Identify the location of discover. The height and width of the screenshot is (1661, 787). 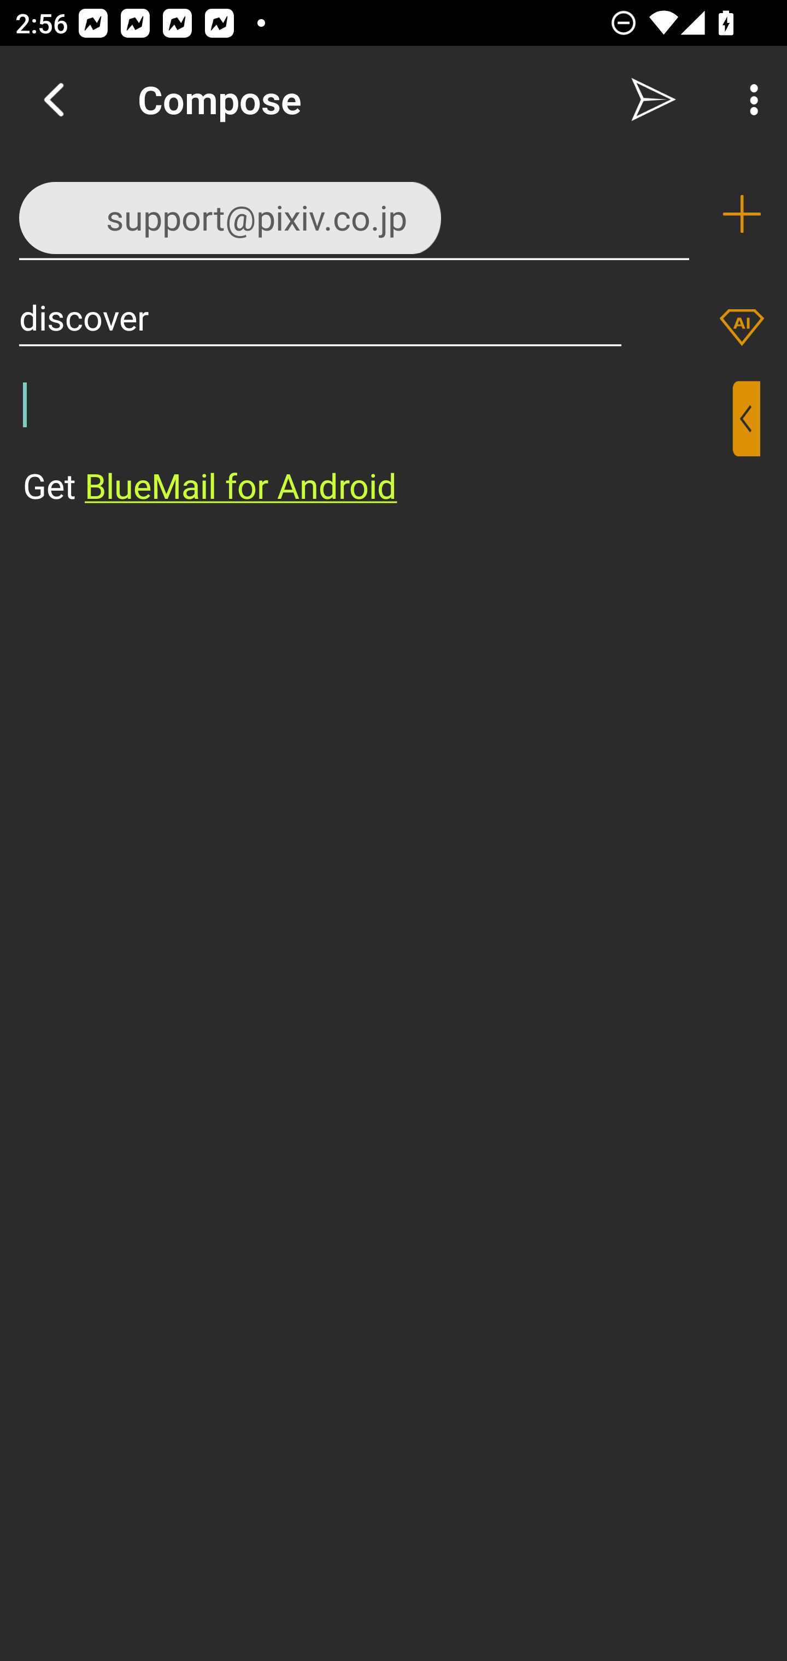
(320, 317).